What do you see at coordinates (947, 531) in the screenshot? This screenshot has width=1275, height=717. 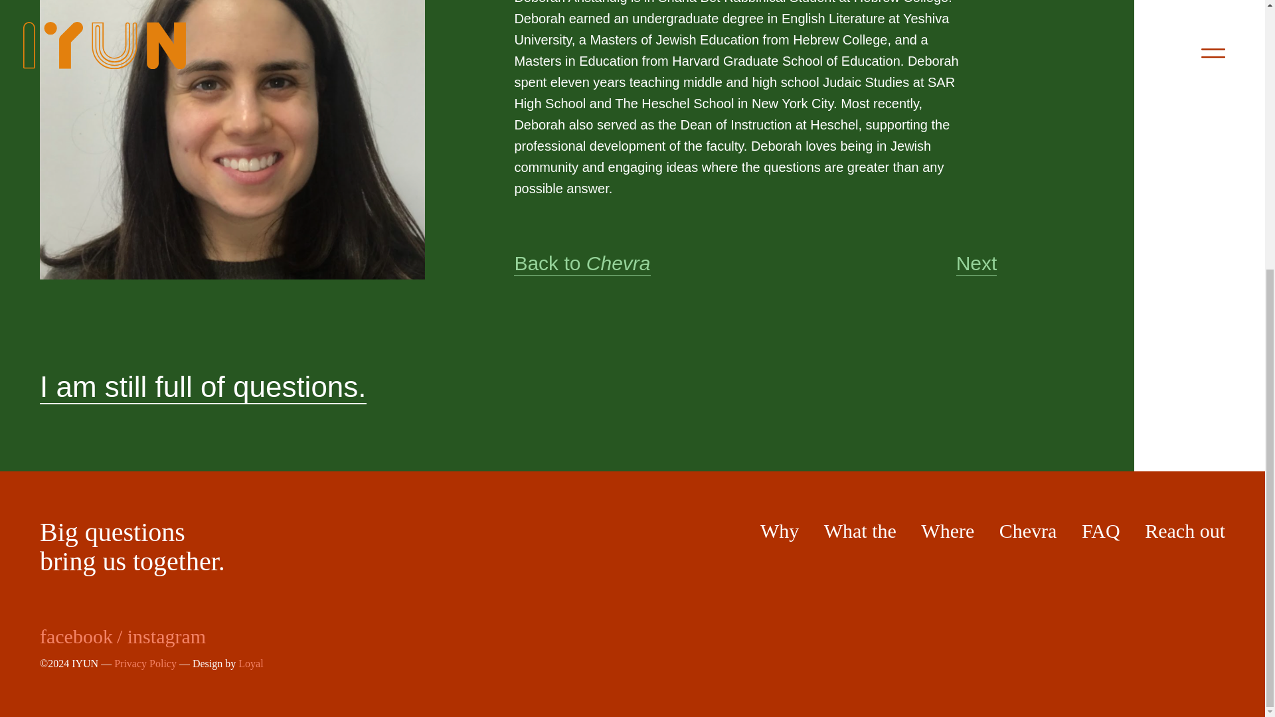 I see `Where` at bounding box center [947, 531].